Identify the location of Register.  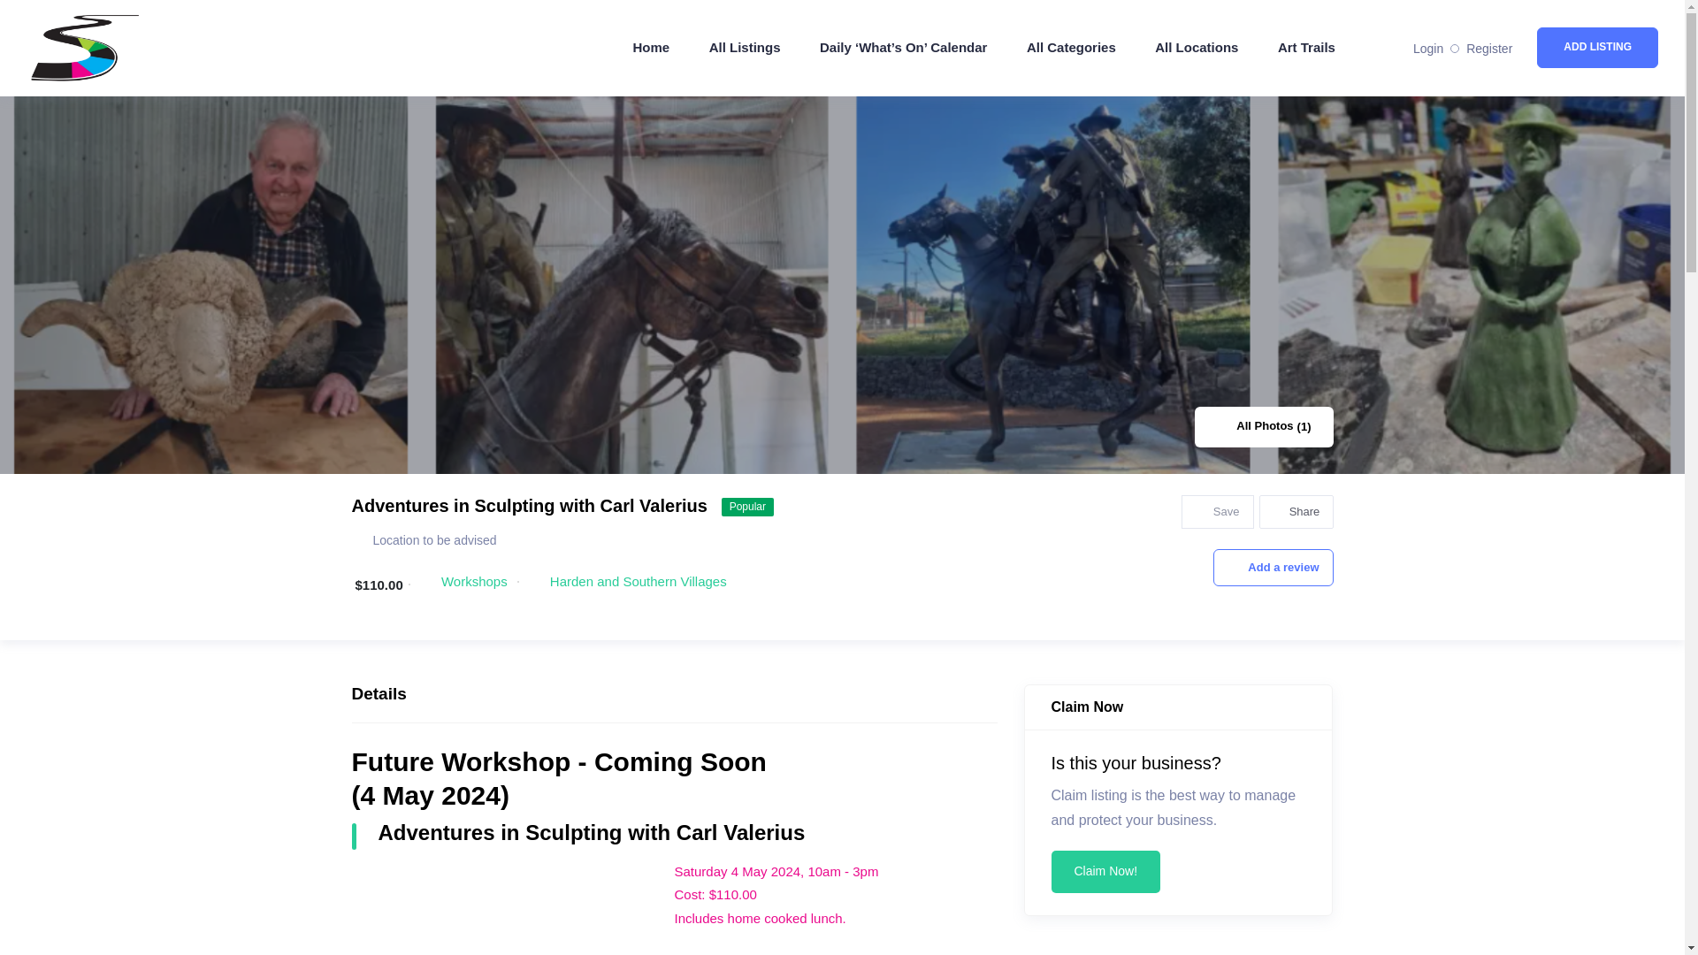
(1489, 48).